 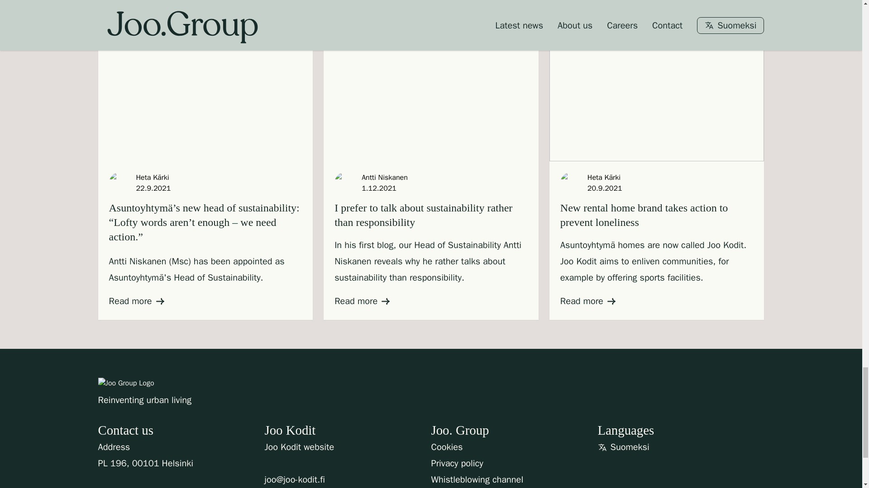 I want to click on Read more, so click(x=587, y=301).